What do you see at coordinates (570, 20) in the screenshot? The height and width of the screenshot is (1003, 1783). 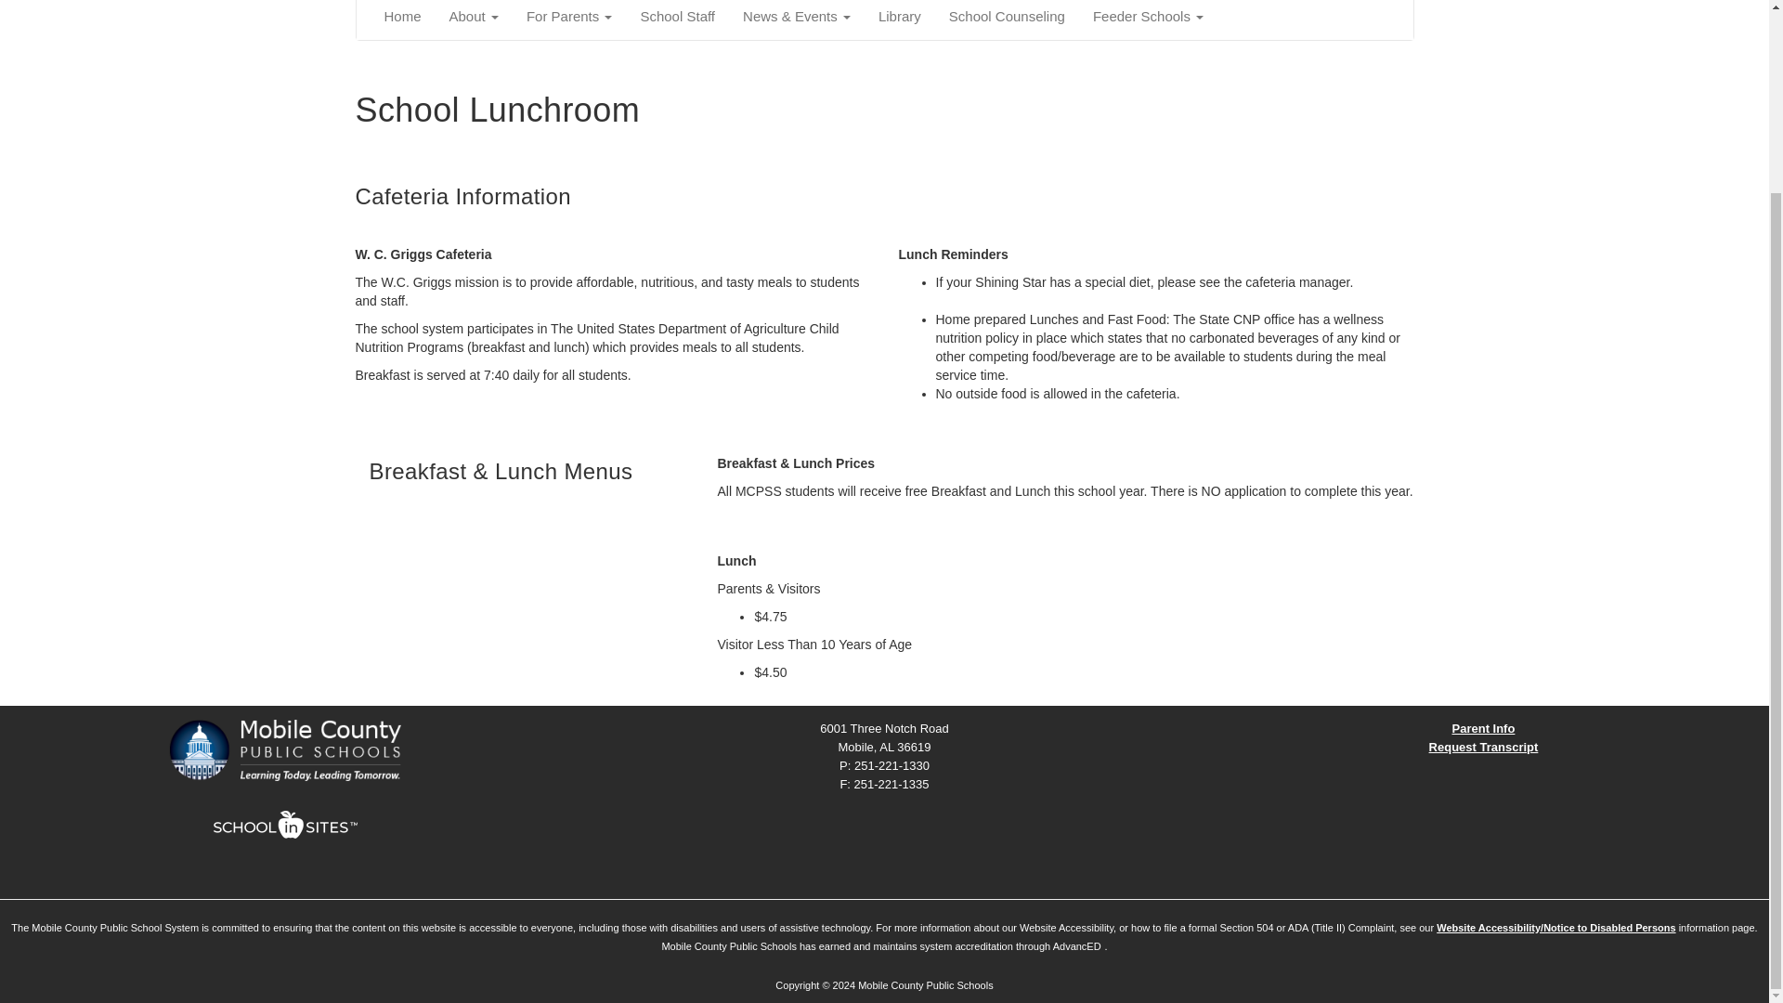 I see `For Parents` at bounding box center [570, 20].